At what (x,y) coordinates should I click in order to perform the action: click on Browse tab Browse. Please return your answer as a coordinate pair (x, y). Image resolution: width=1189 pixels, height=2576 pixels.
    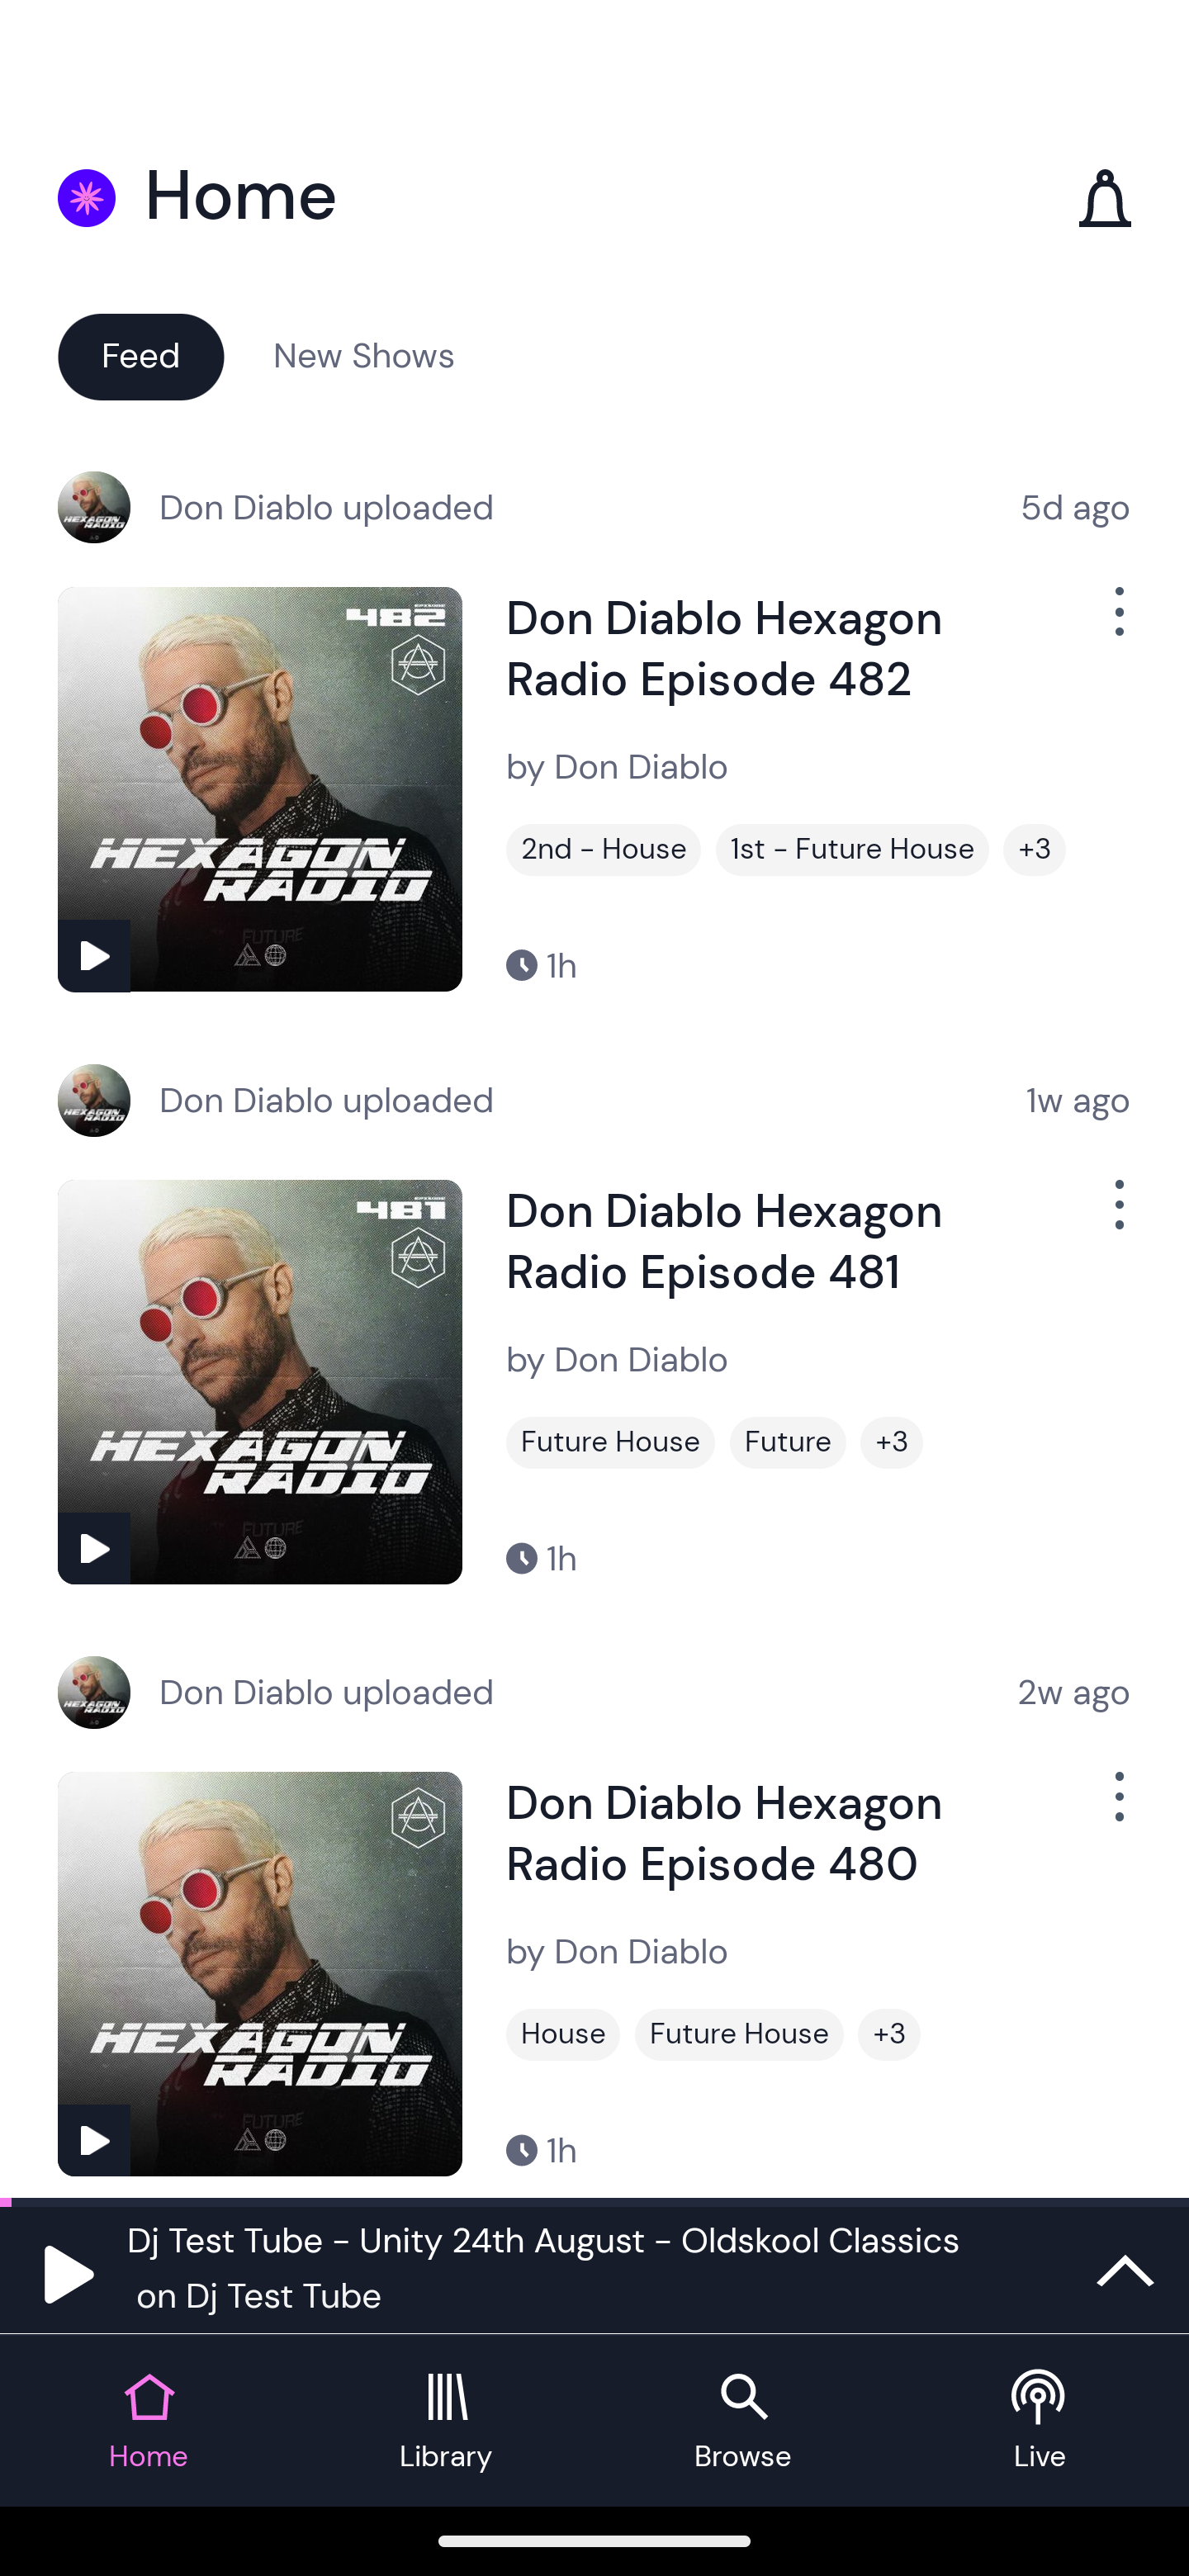
    Looking at the image, I should click on (743, 2421).